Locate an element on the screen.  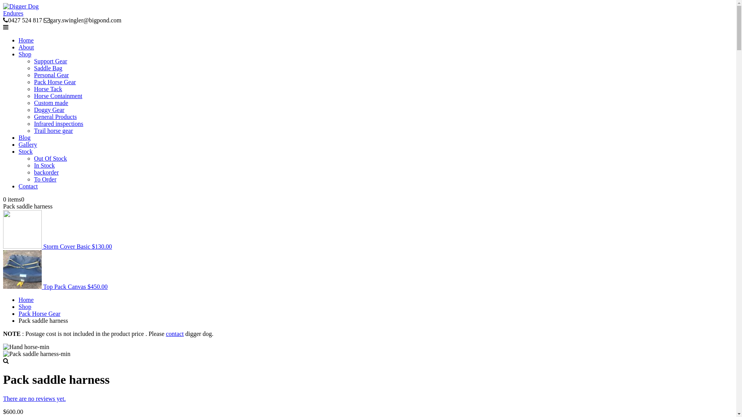
Stock is located at coordinates (26, 151).